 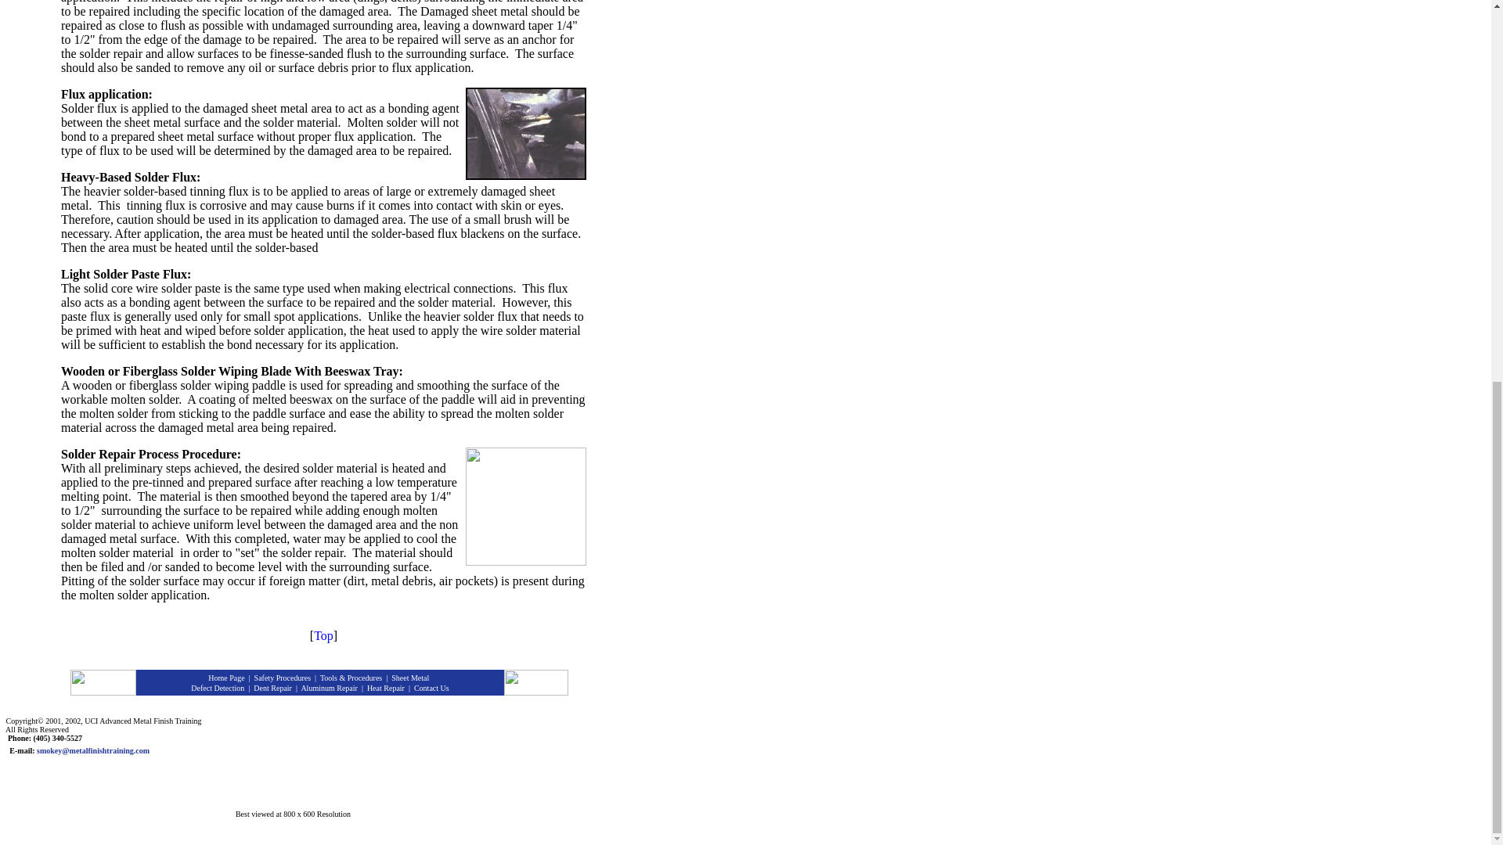 What do you see at coordinates (225, 678) in the screenshot?
I see `Home Page` at bounding box center [225, 678].